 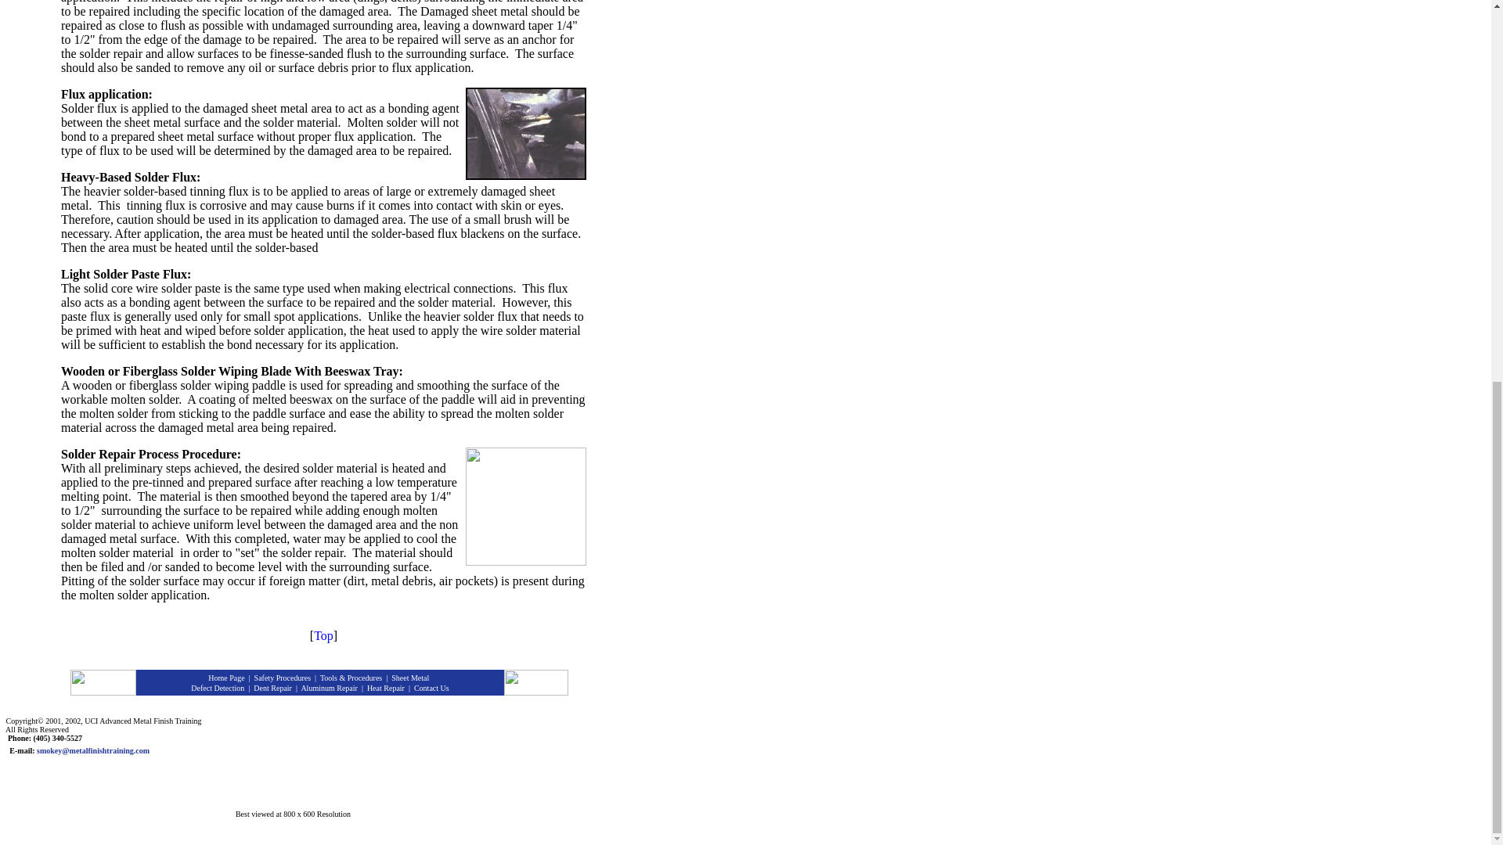 What do you see at coordinates (225, 678) in the screenshot?
I see `Home Page` at bounding box center [225, 678].